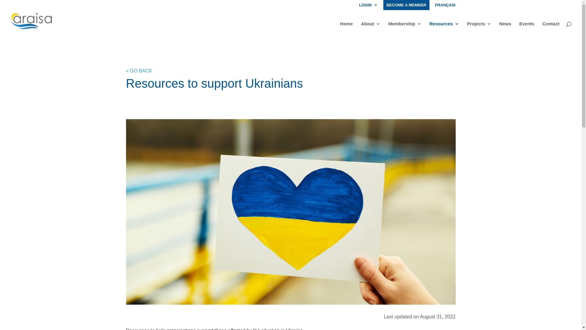 Image resolution: width=586 pixels, height=330 pixels. I want to click on Home, so click(346, 27).